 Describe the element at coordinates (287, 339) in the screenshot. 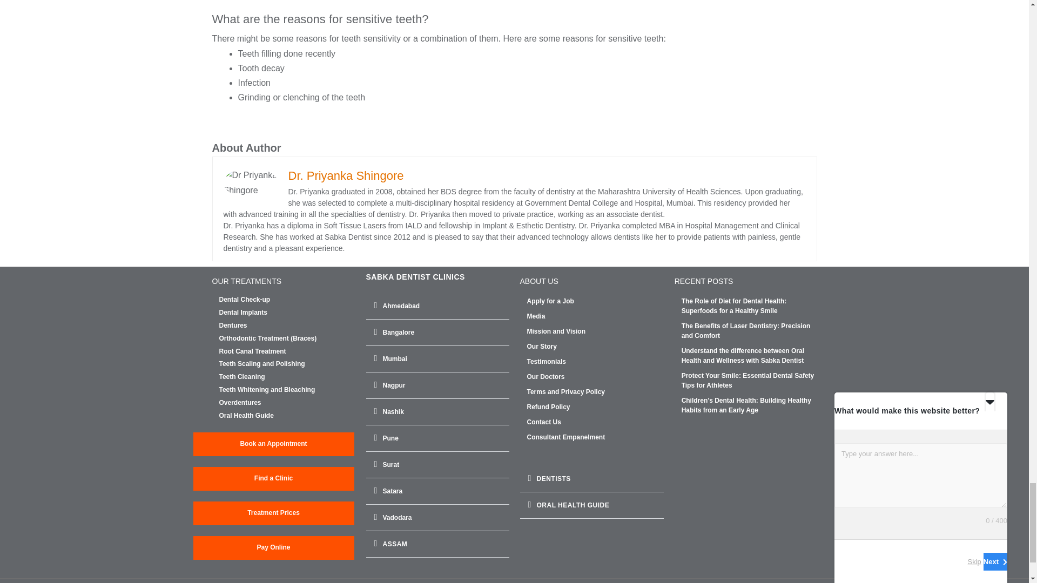

I see `Orthodontic Treatment` at that location.